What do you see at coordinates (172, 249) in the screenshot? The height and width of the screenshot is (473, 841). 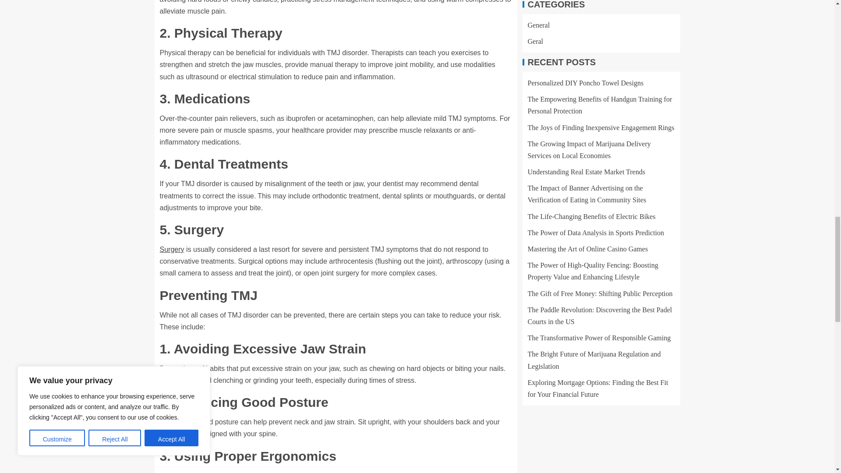 I see `Surgery` at bounding box center [172, 249].